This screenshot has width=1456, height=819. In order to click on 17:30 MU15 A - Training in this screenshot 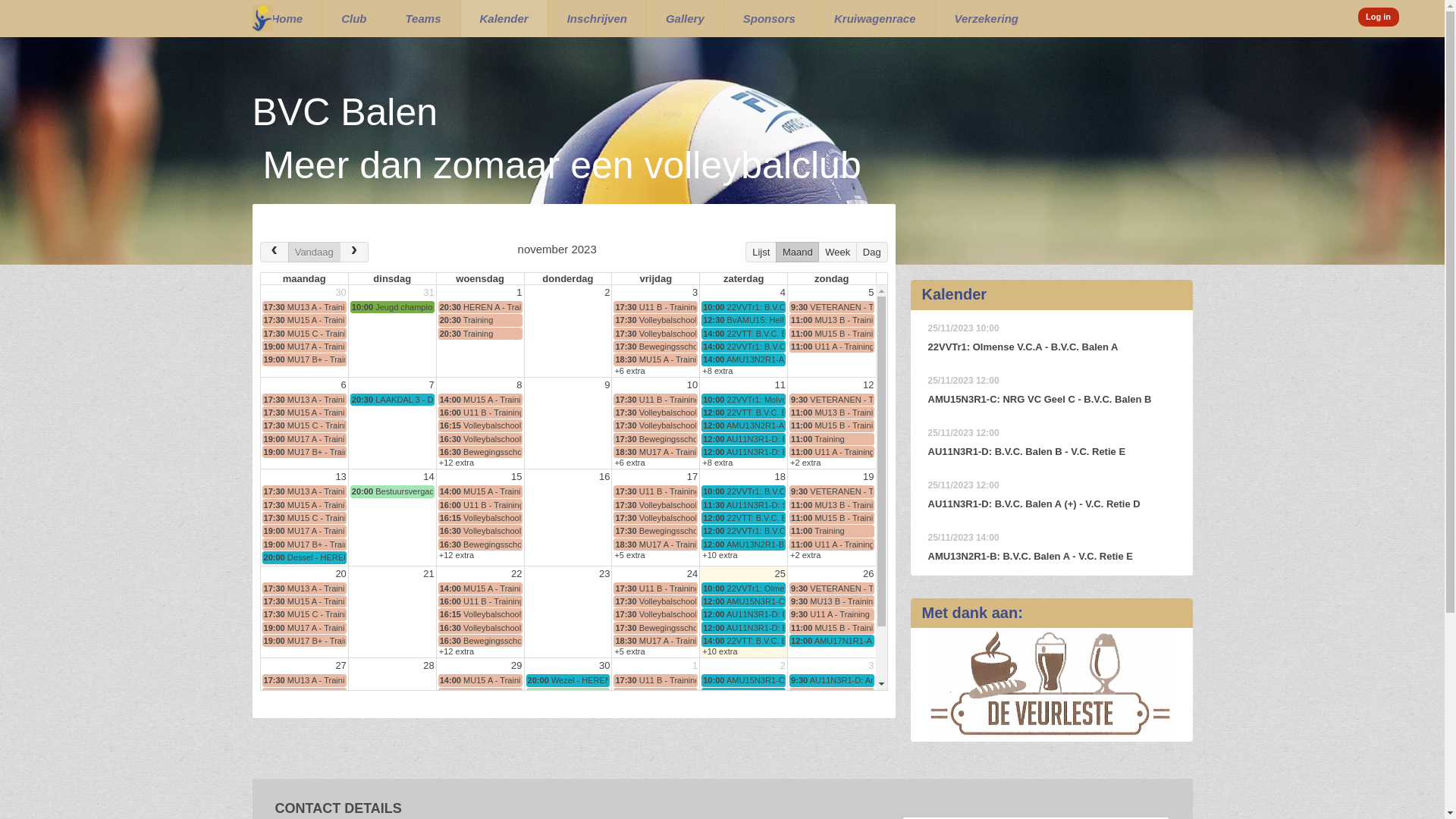, I will do `click(305, 601)`.